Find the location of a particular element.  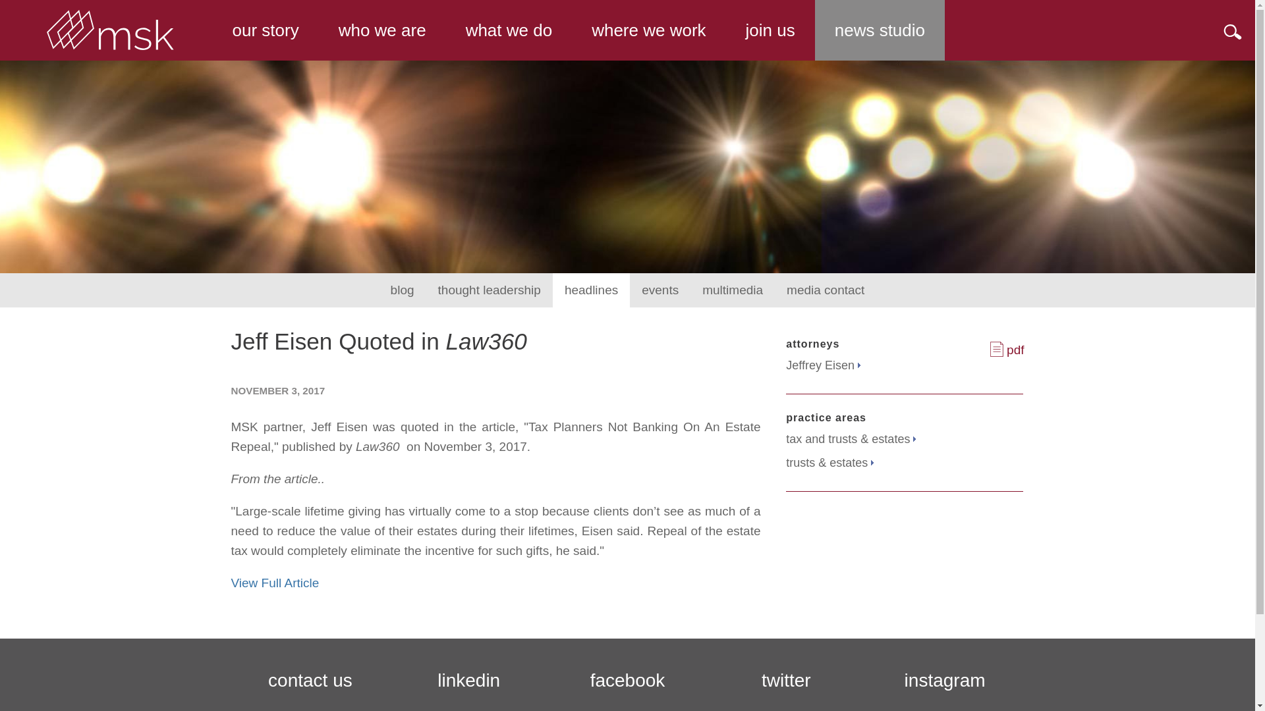

events is located at coordinates (660, 290).